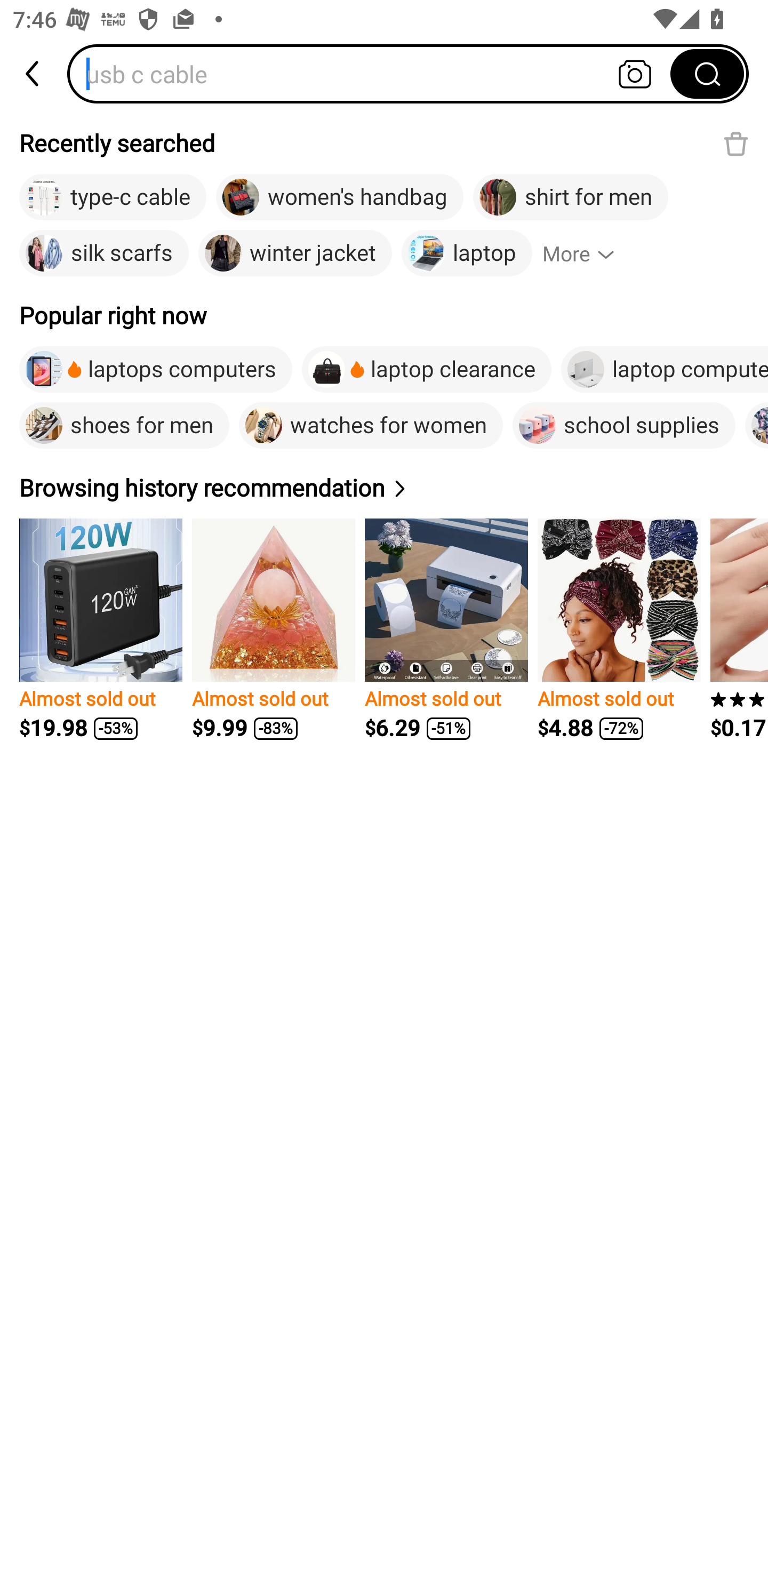 The width and height of the screenshot is (768, 1579). Describe the element at coordinates (571, 197) in the screenshot. I see `shirt for men` at that location.